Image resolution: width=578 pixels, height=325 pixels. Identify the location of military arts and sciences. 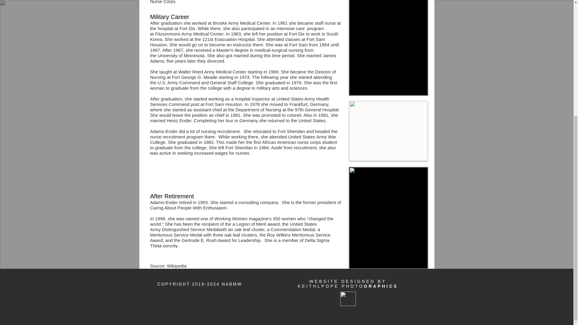
(282, 88).